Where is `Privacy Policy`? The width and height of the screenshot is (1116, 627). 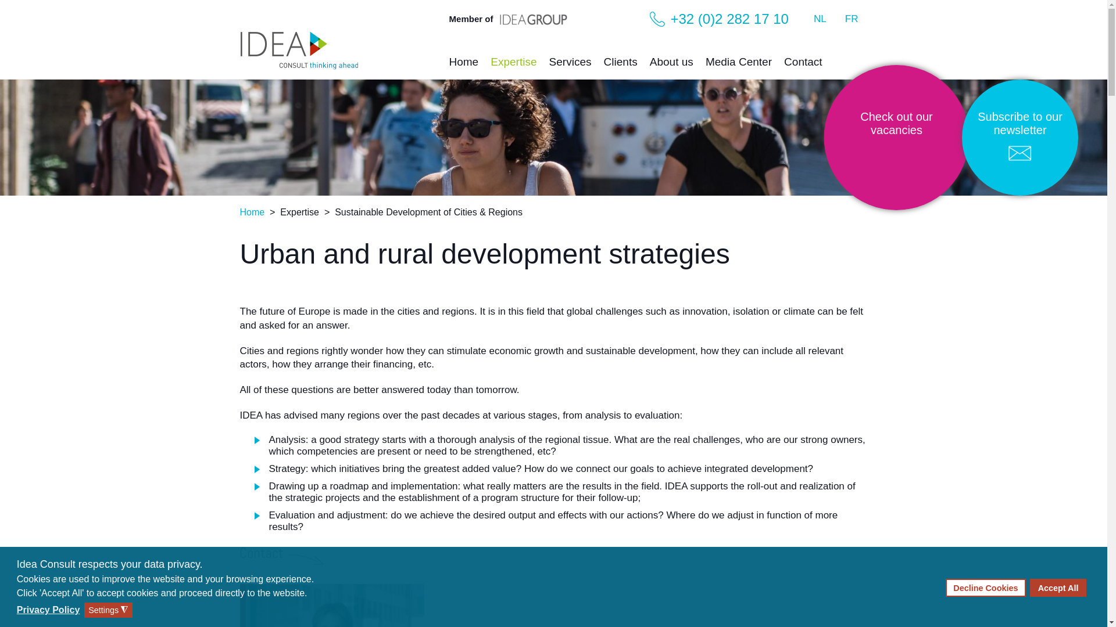 Privacy Policy is located at coordinates (49, 610).